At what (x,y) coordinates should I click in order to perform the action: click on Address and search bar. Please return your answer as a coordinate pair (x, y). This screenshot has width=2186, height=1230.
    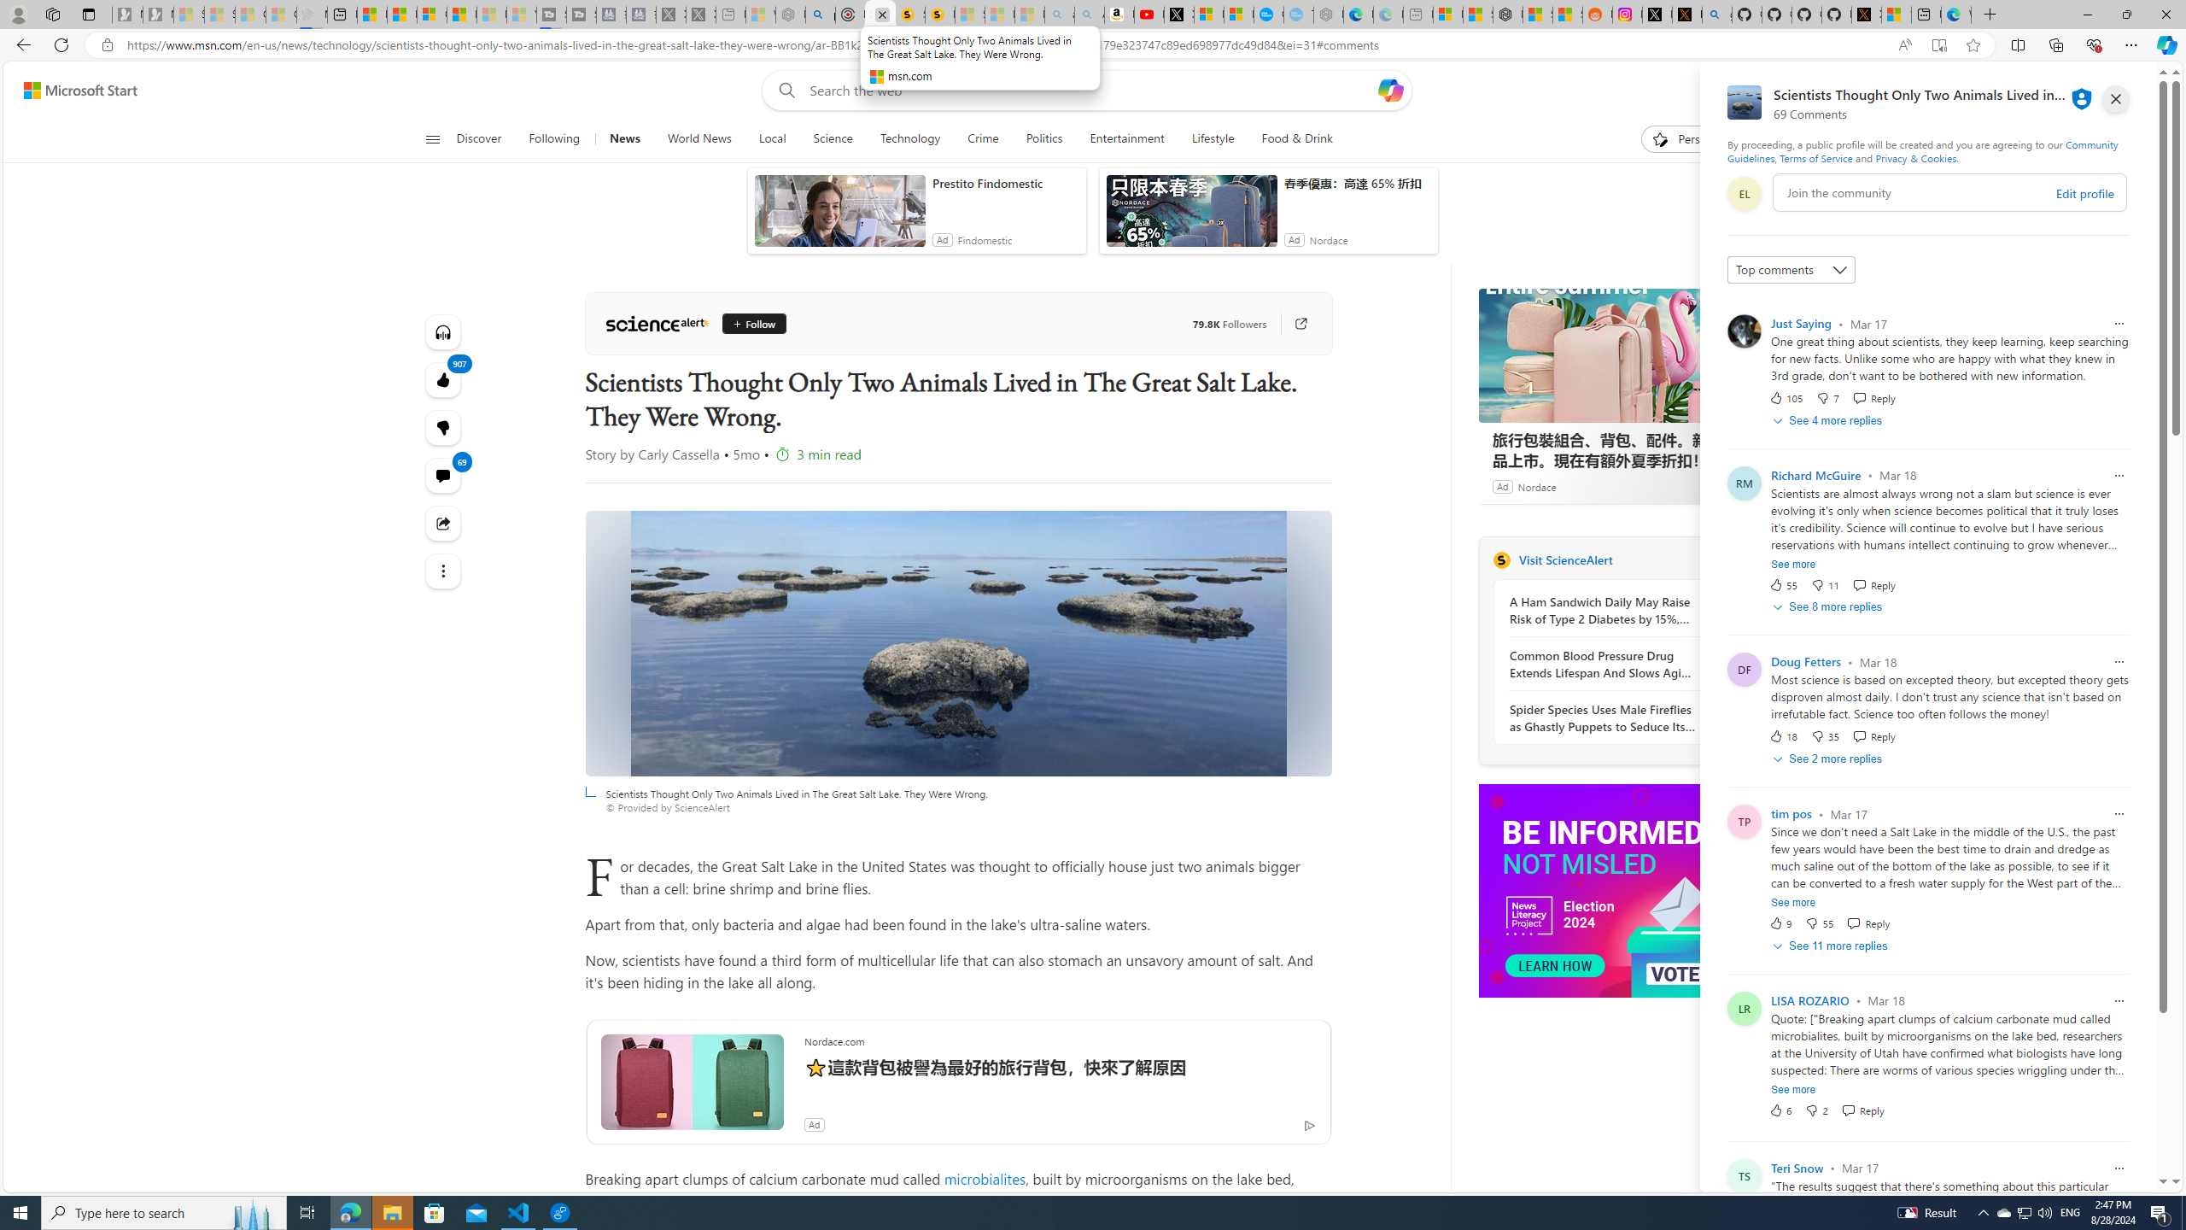
    Looking at the image, I should click on (1005, 45).